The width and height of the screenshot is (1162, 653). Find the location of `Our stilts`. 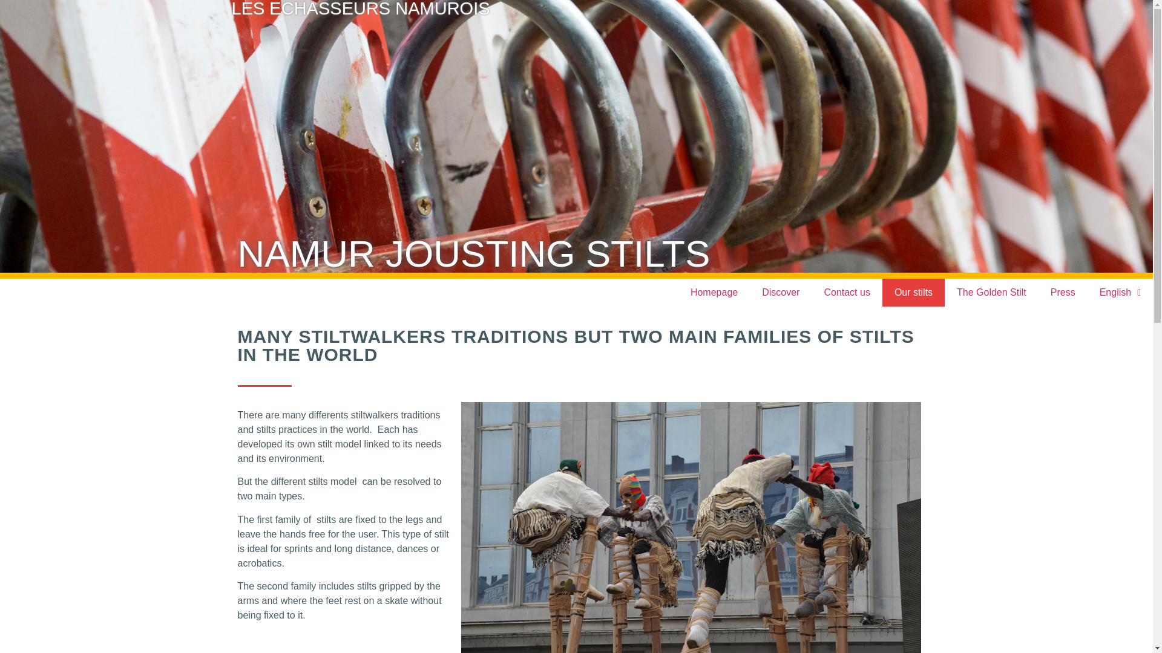

Our stilts is located at coordinates (913, 293).